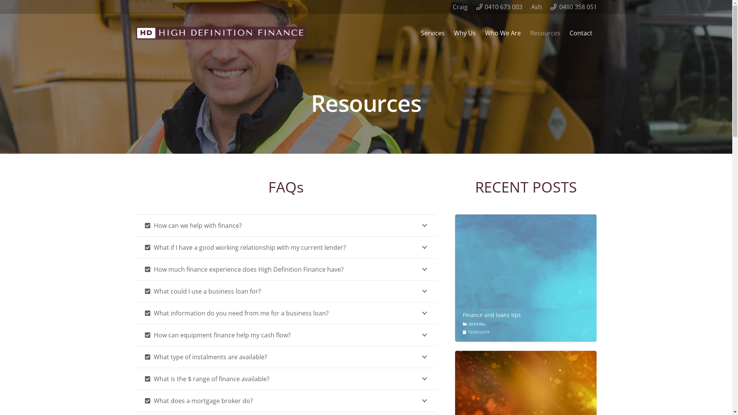 This screenshot has height=415, width=738. I want to click on GENERAL, so click(477, 324).